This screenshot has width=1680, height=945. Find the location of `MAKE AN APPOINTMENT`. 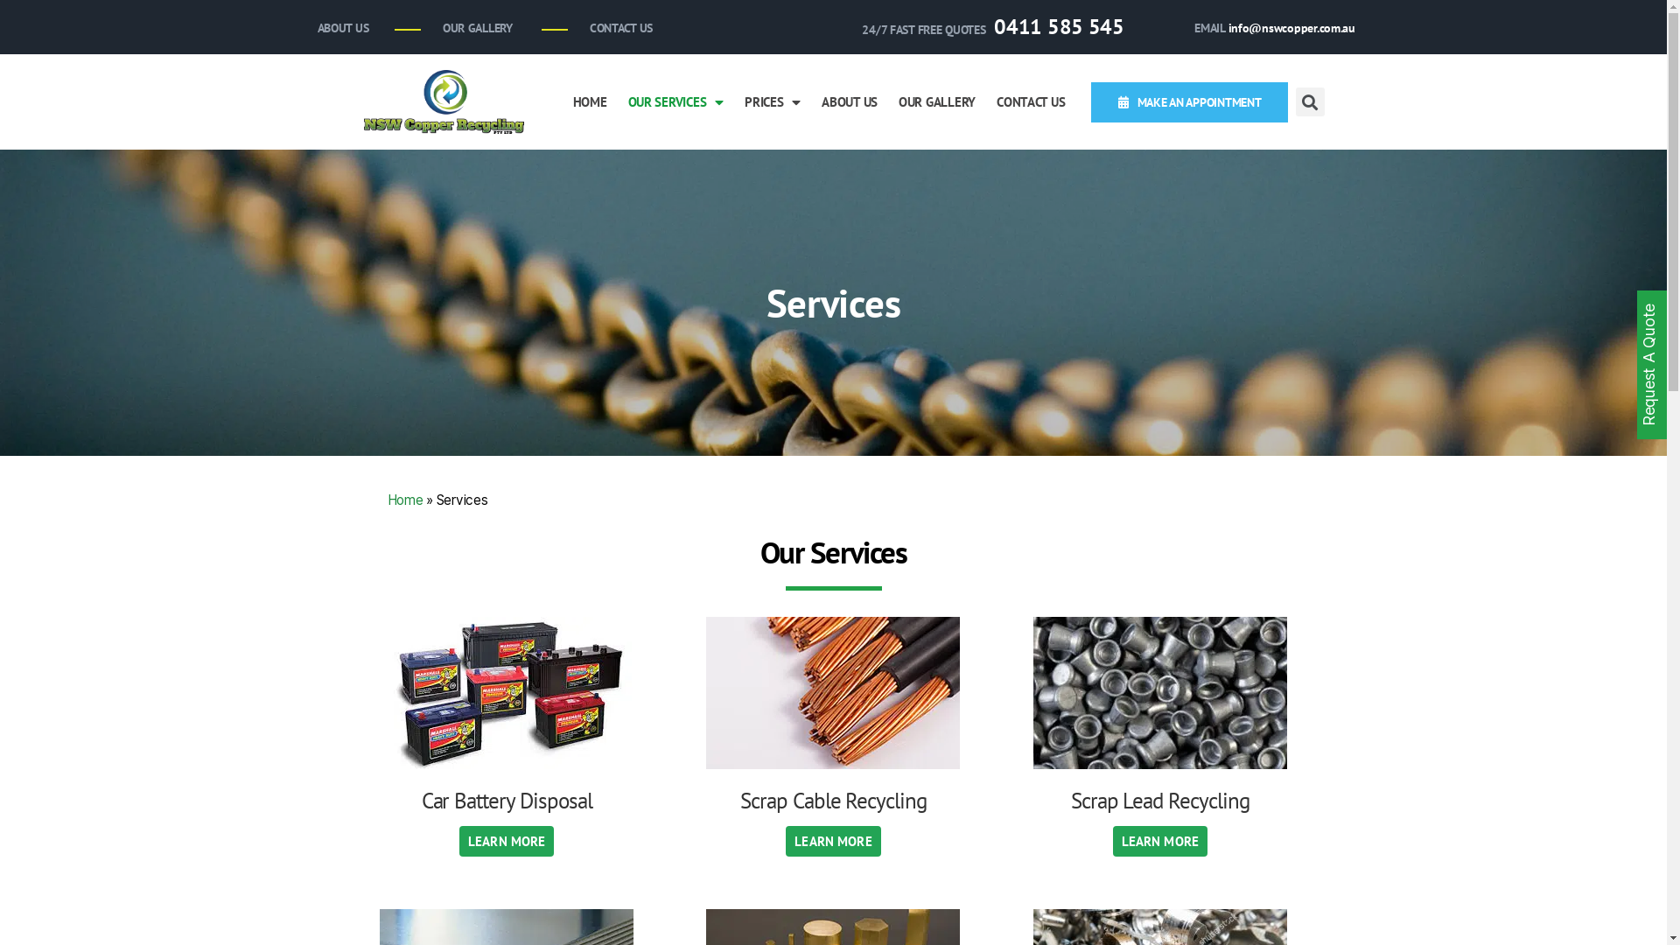

MAKE AN APPOINTMENT is located at coordinates (1190, 102).